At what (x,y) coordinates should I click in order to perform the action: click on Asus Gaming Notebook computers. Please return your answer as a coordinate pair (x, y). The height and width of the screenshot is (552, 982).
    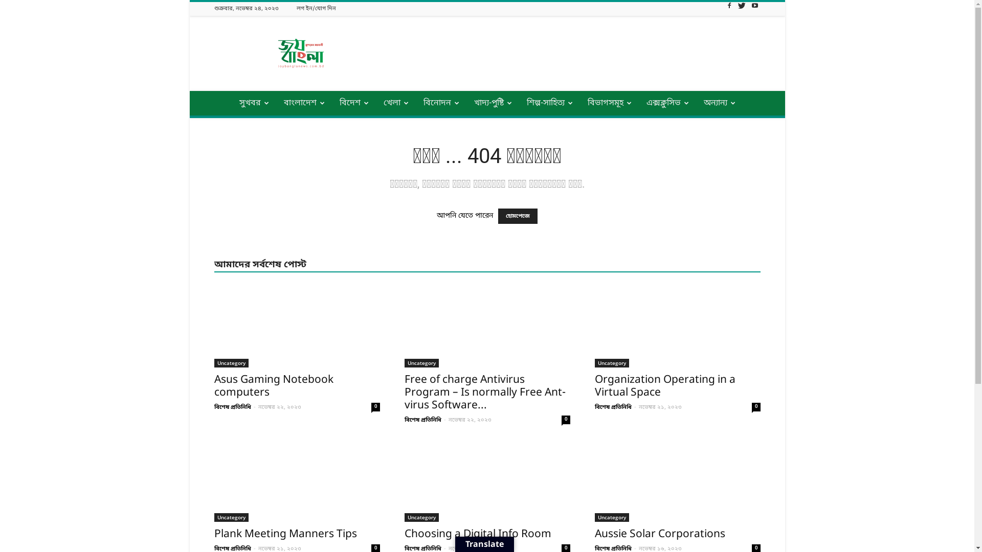
    Looking at the image, I should click on (273, 386).